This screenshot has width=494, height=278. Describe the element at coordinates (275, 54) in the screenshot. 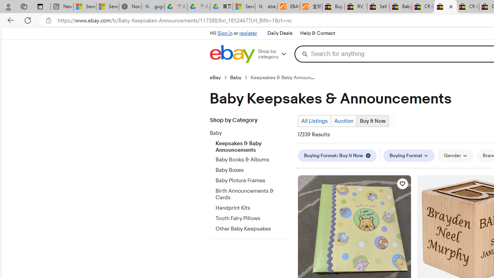

I see `Shop by category` at that location.